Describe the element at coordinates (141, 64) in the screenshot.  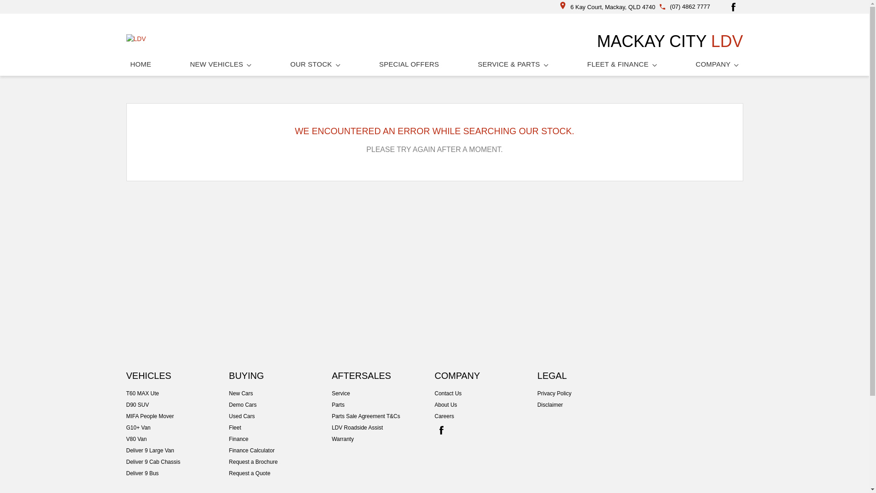
I see `HOME` at that location.